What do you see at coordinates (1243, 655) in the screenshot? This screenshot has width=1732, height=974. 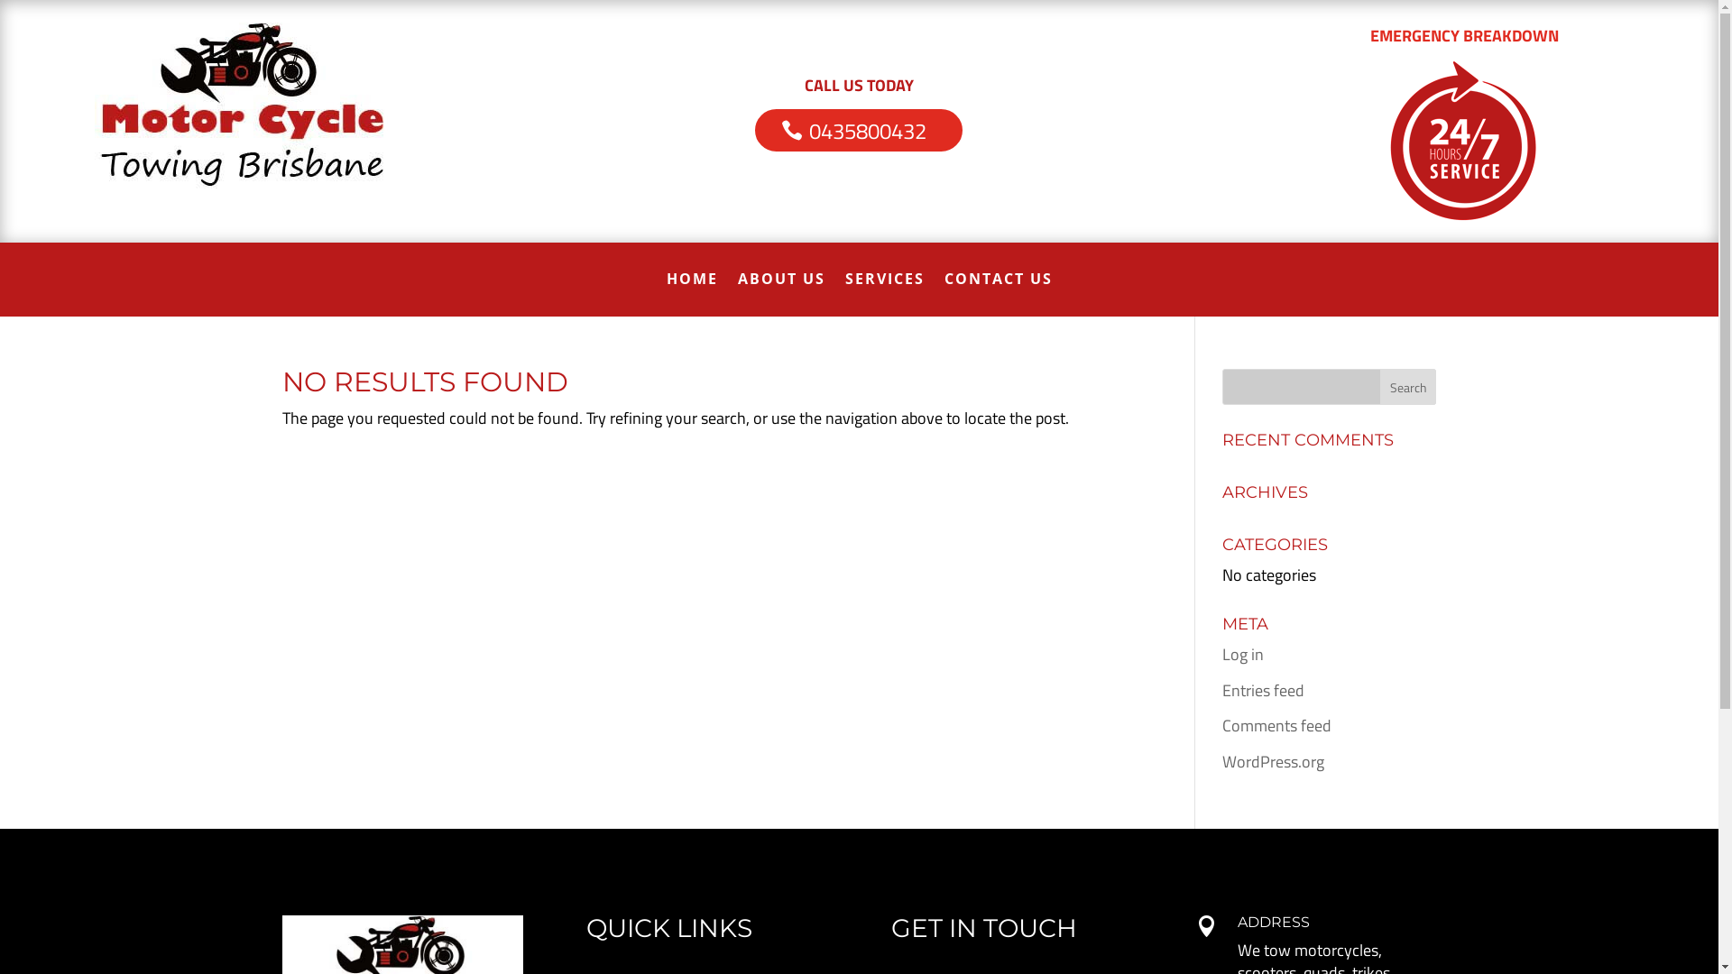 I see `Log in` at bounding box center [1243, 655].